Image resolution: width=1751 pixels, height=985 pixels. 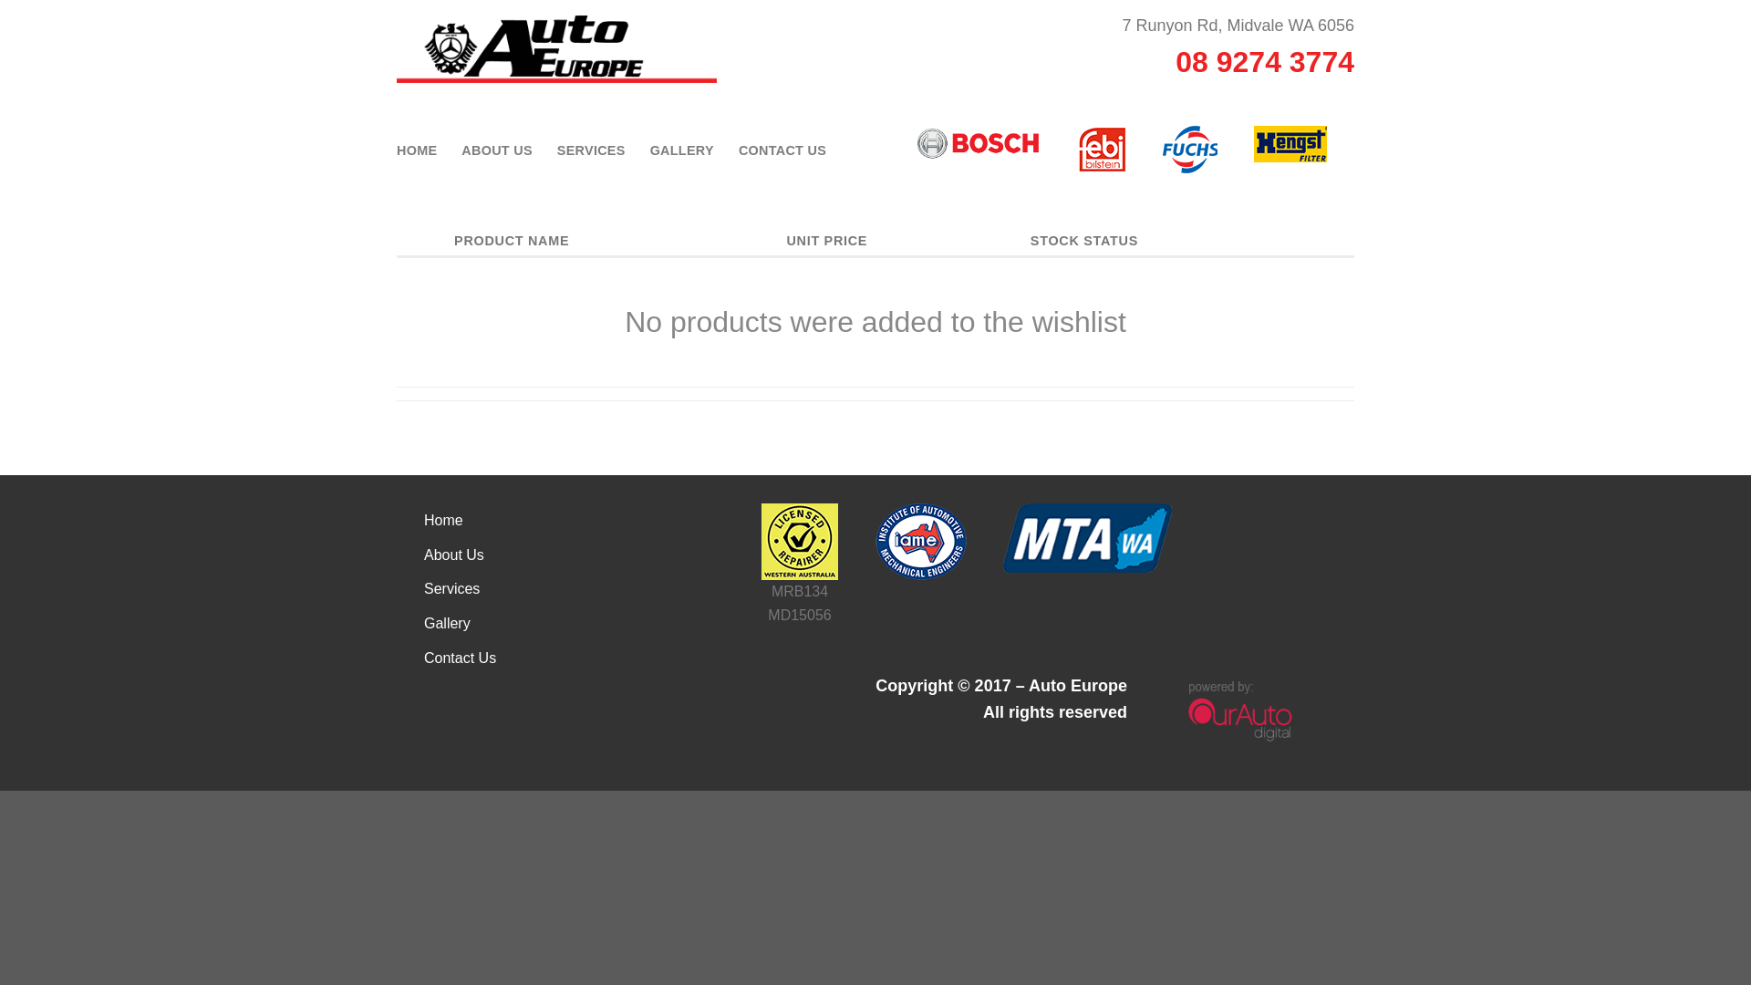 I want to click on Skip to content, so click(x=0, y=0).